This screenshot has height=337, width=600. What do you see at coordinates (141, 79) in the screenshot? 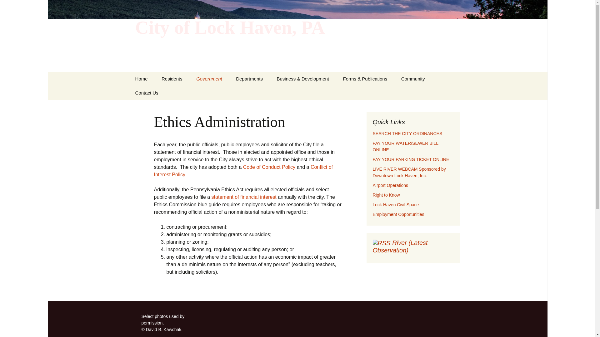
I see `Home` at bounding box center [141, 79].